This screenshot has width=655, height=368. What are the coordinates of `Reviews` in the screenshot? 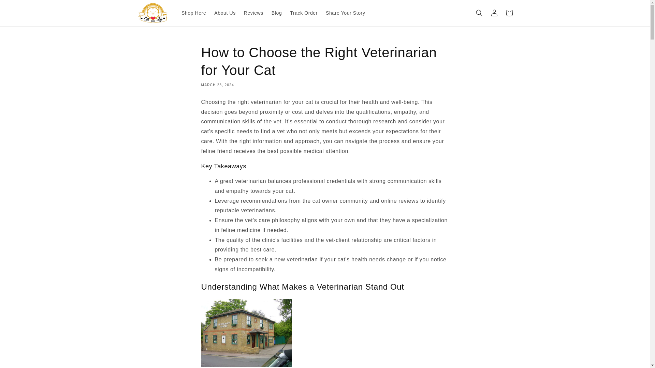 It's located at (253, 13).